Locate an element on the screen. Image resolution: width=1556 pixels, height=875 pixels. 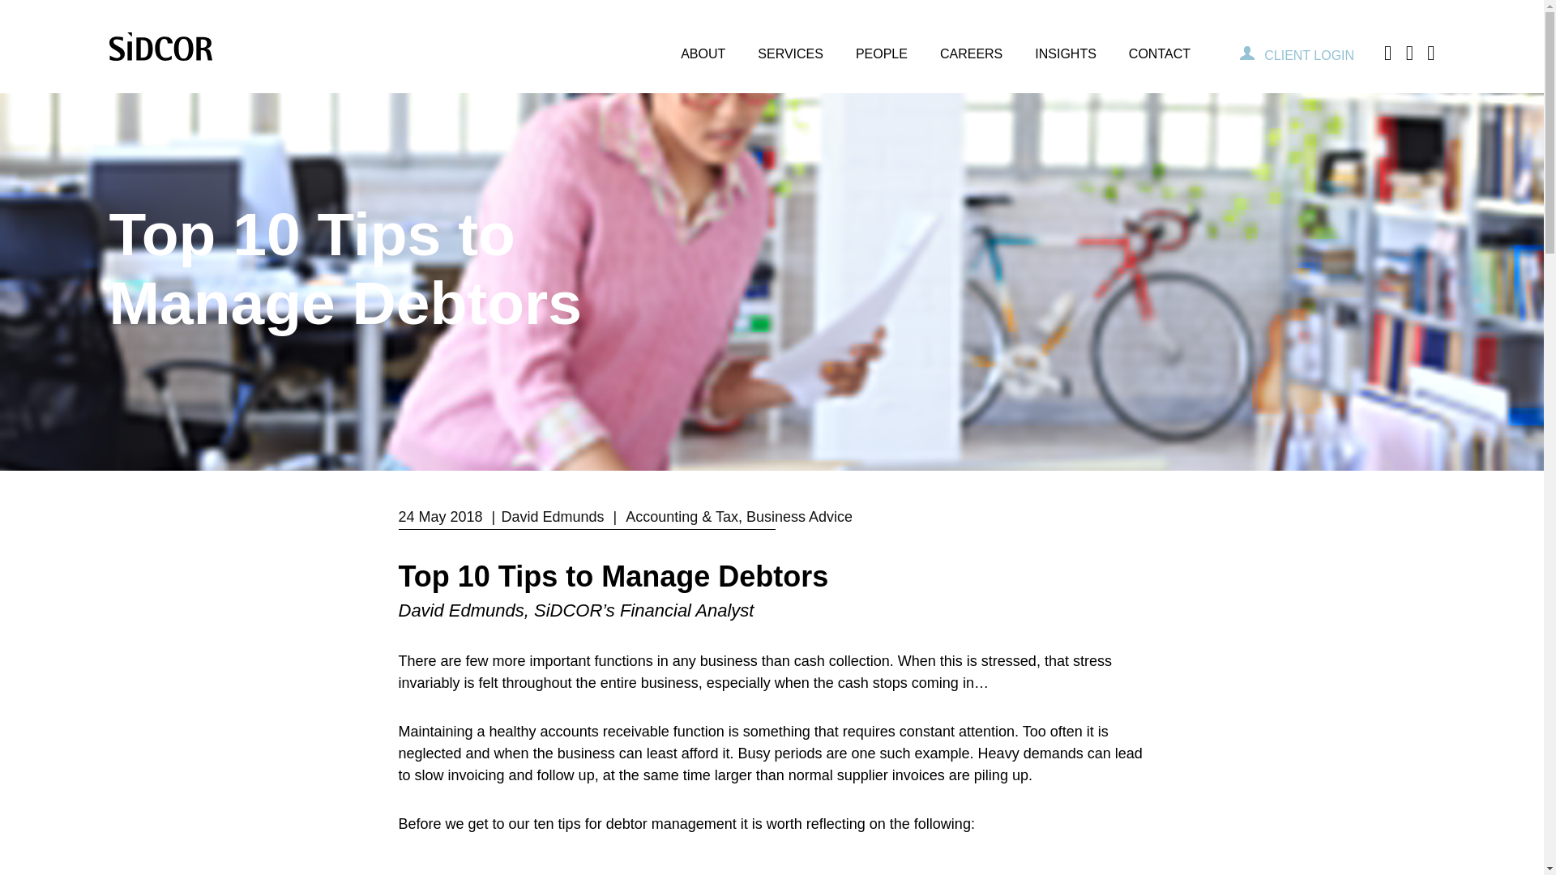
CAREERS is located at coordinates (971, 46).